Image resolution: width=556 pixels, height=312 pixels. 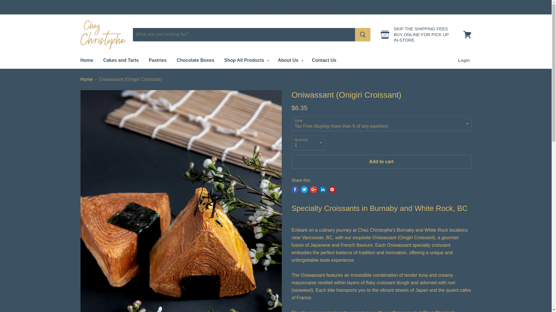 What do you see at coordinates (121, 60) in the screenshot?
I see `Cakes and Tarts` at bounding box center [121, 60].